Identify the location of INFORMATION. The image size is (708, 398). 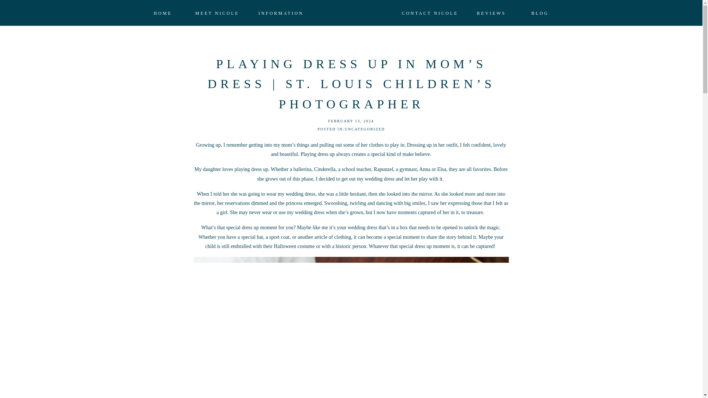
(281, 13).